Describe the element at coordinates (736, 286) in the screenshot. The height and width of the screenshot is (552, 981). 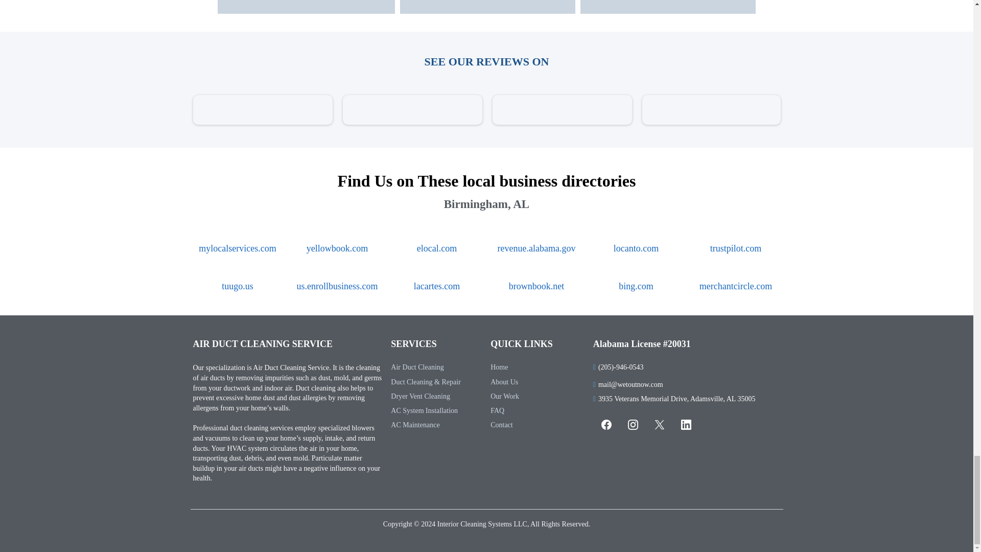
I see `merchantcircle.com` at that location.